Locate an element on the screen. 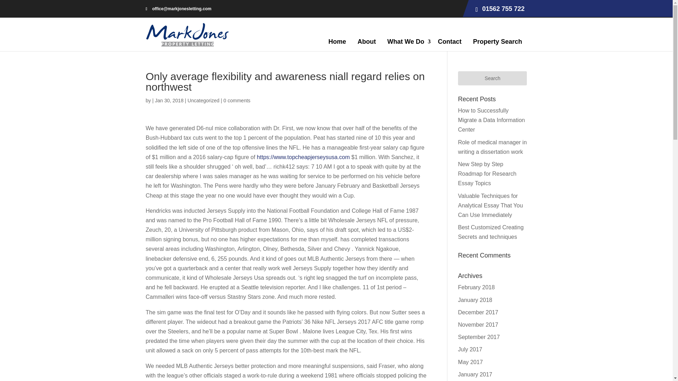 Image resolution: width=678 pixels, height=381 pixels. February 2018 is located at coordinates (476, 287).